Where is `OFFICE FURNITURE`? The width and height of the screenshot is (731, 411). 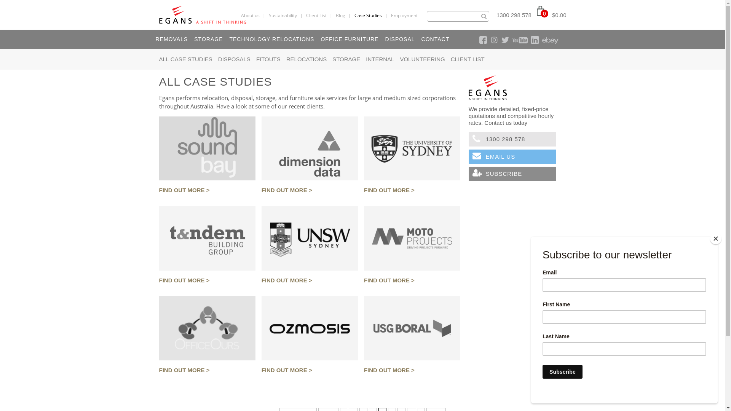
OFFICE FURNITURE is located at coordinates (349, 39).